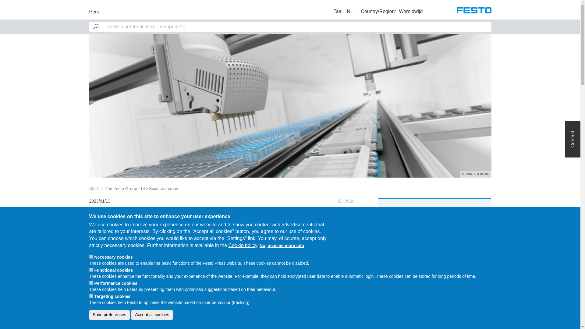 This screenshot has height=329, width=585. I want to click on Select a language, so click(343, 11).